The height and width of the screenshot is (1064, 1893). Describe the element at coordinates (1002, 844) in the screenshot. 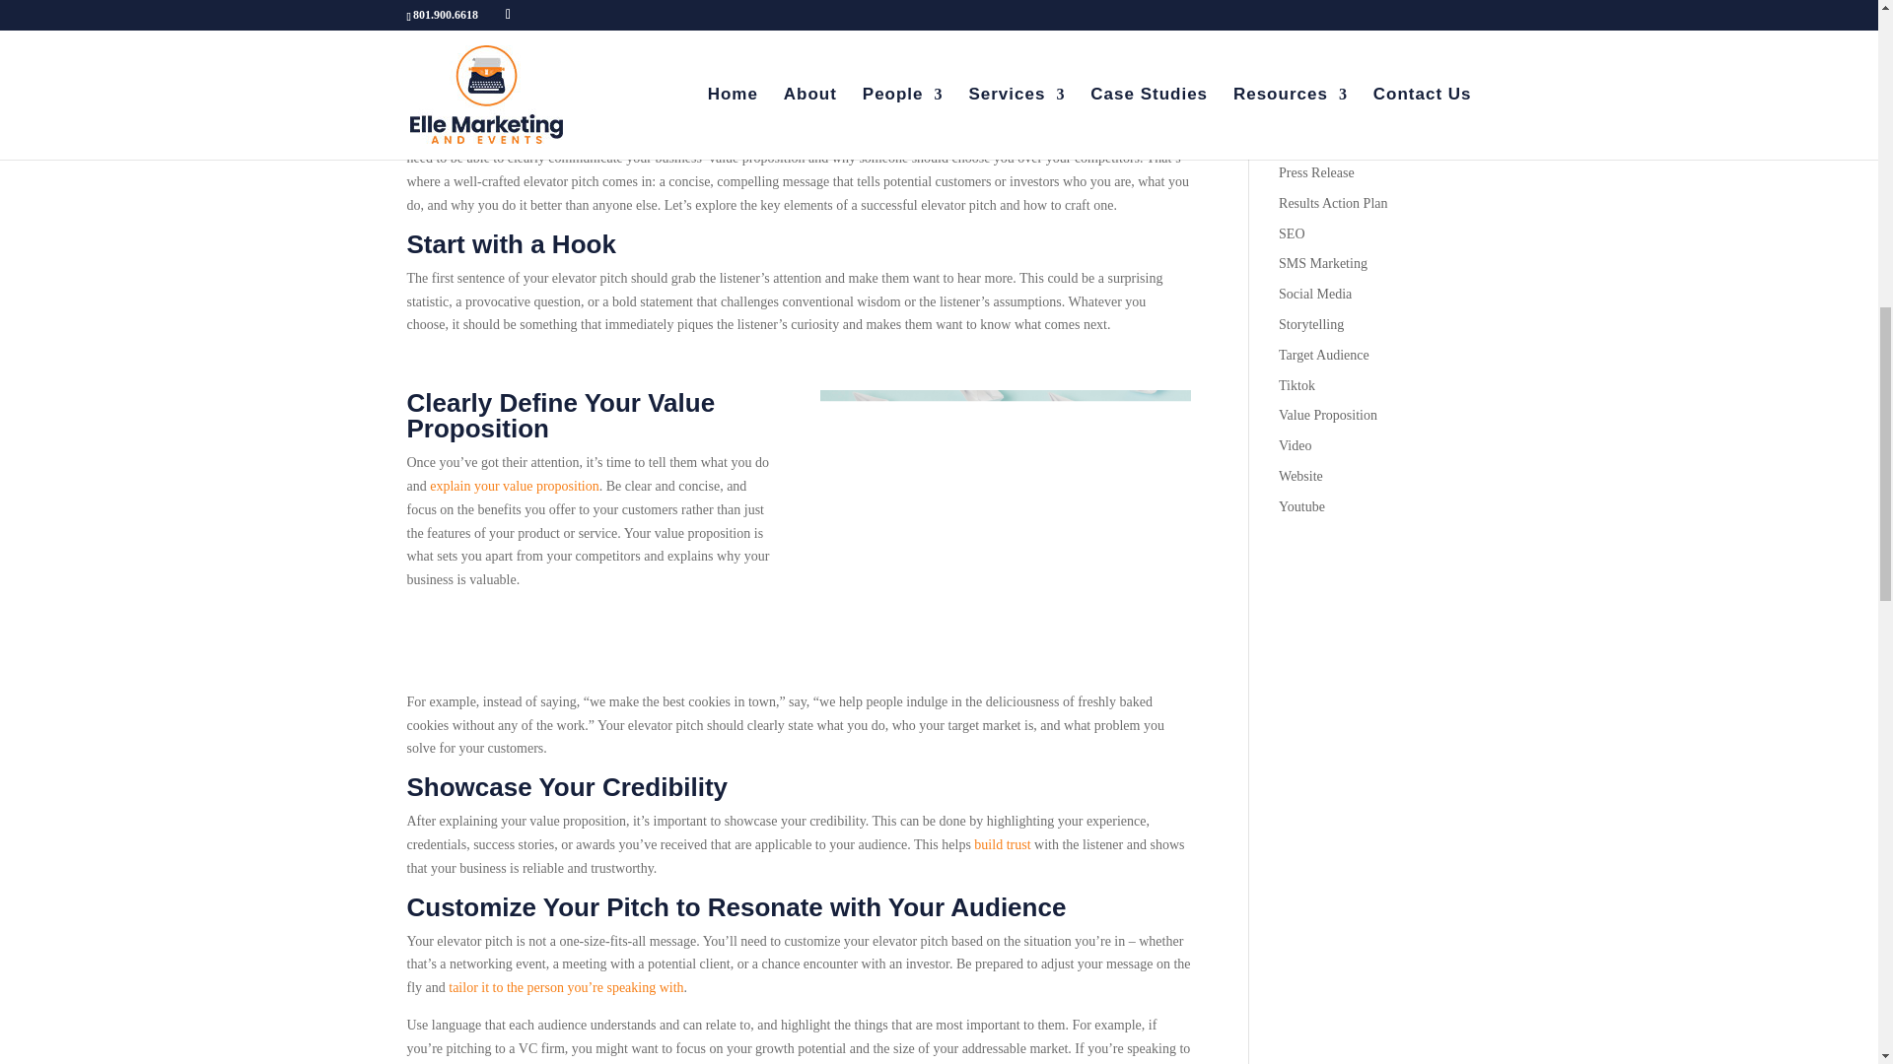

I see `build trust` at that location.